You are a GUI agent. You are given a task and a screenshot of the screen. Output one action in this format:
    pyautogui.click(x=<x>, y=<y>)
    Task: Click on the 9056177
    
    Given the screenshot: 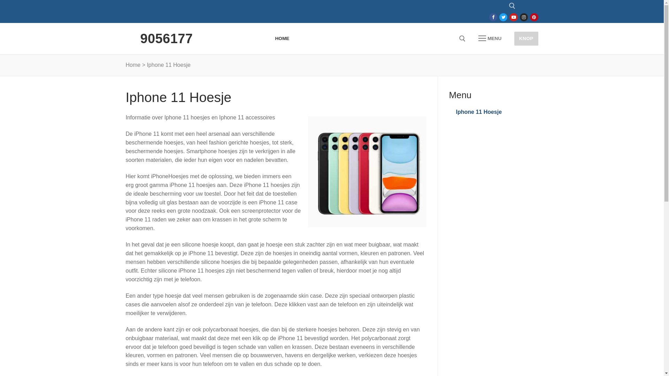 What is the action you would take?
    pyautogui.click(x=167, y=39)
    